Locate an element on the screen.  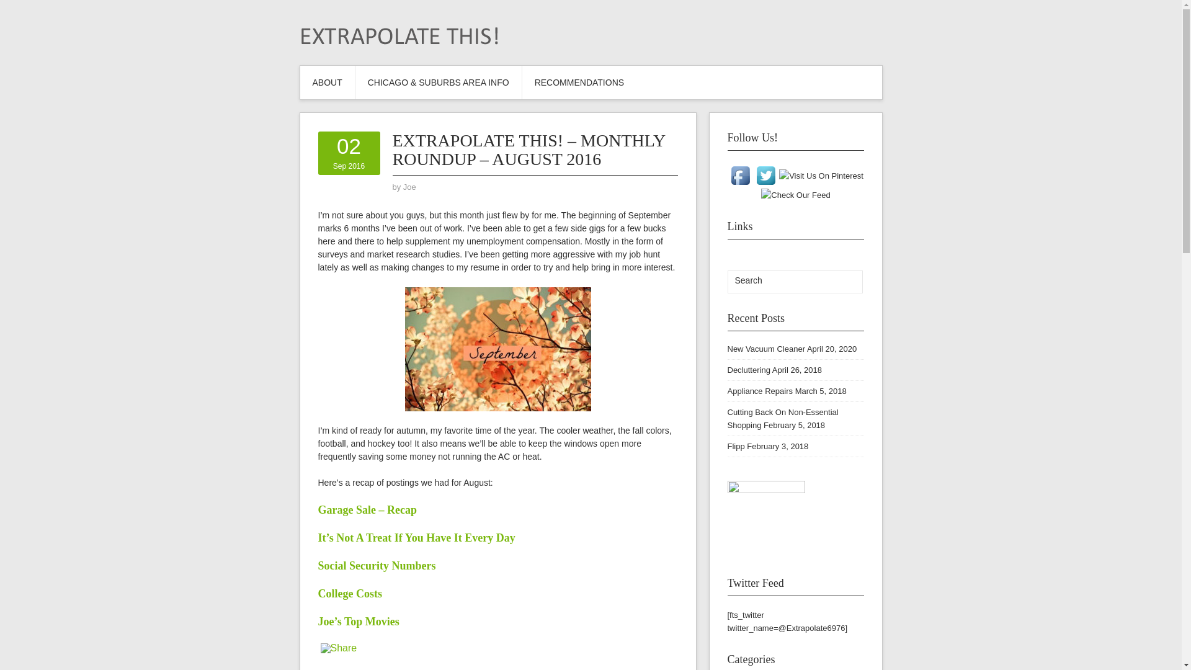
Search is located at coordinates (845, 282).